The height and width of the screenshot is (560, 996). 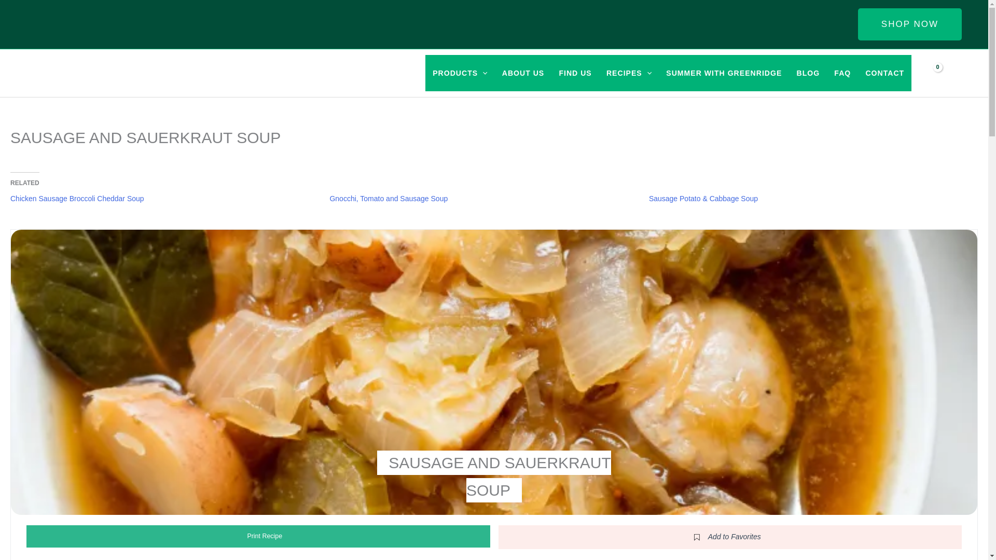 I want to click on ABOUT US, so click(x=523, y=73).